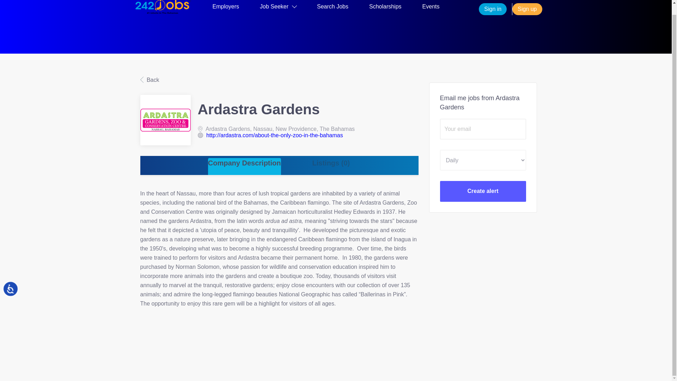 The height and width of the screenshot is (381, 677). I want to click on Events, so click(431, 8).